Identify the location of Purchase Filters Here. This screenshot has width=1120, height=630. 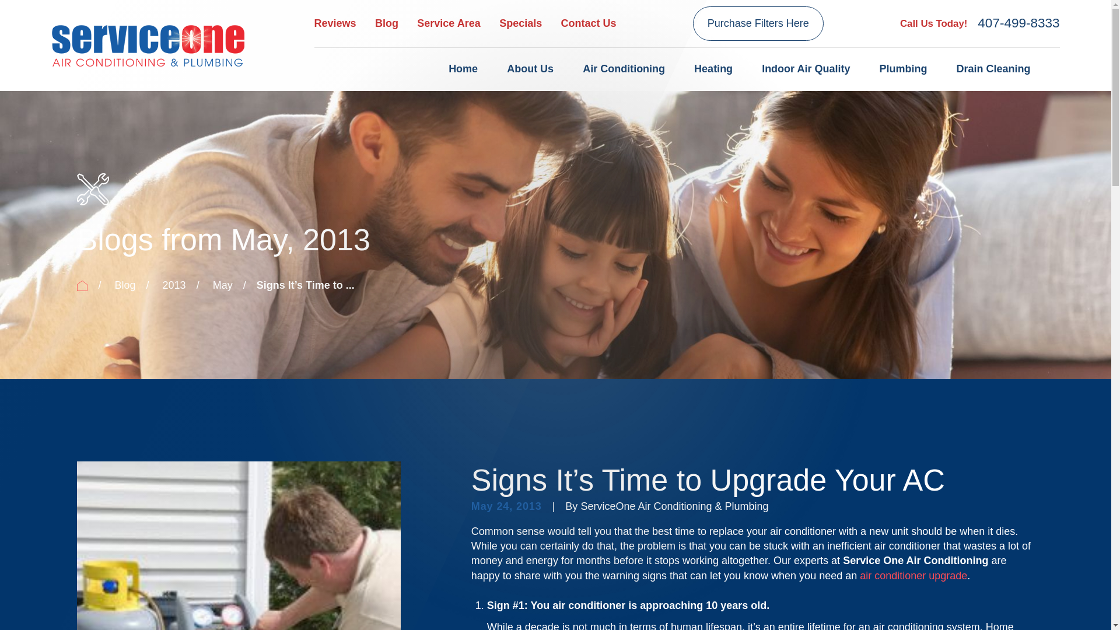
(758, 23).